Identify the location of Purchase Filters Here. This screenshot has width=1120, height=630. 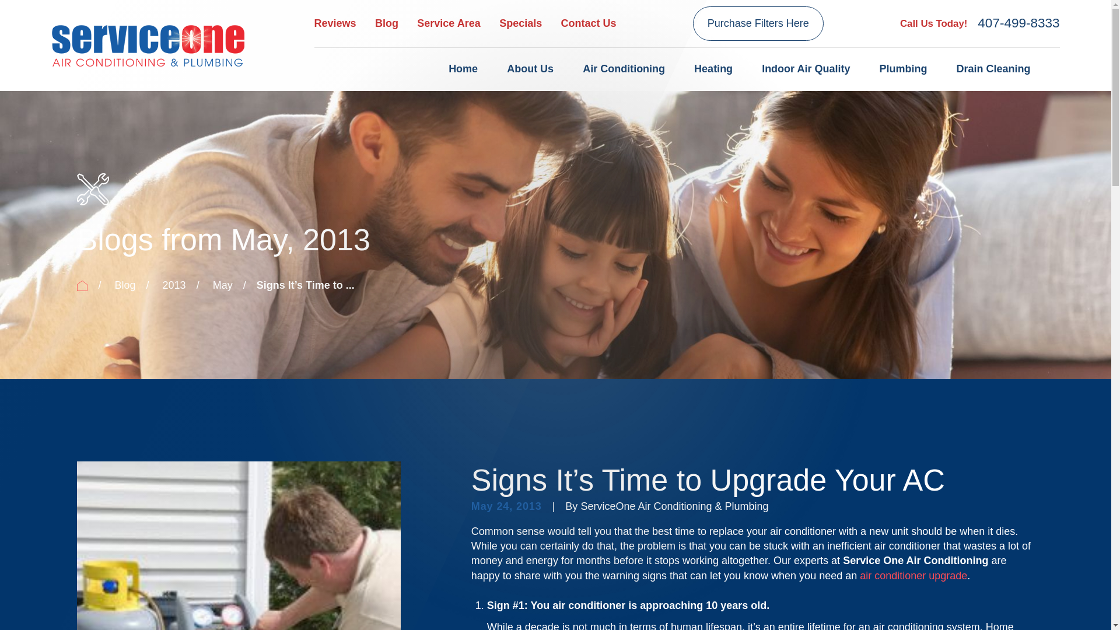
(758, 23).